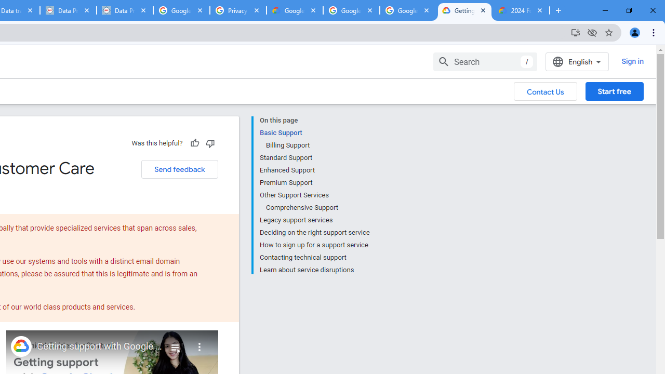  Describe the element at coordinates (314, 183) in the screenshot. I see `Premium Support` at that location.